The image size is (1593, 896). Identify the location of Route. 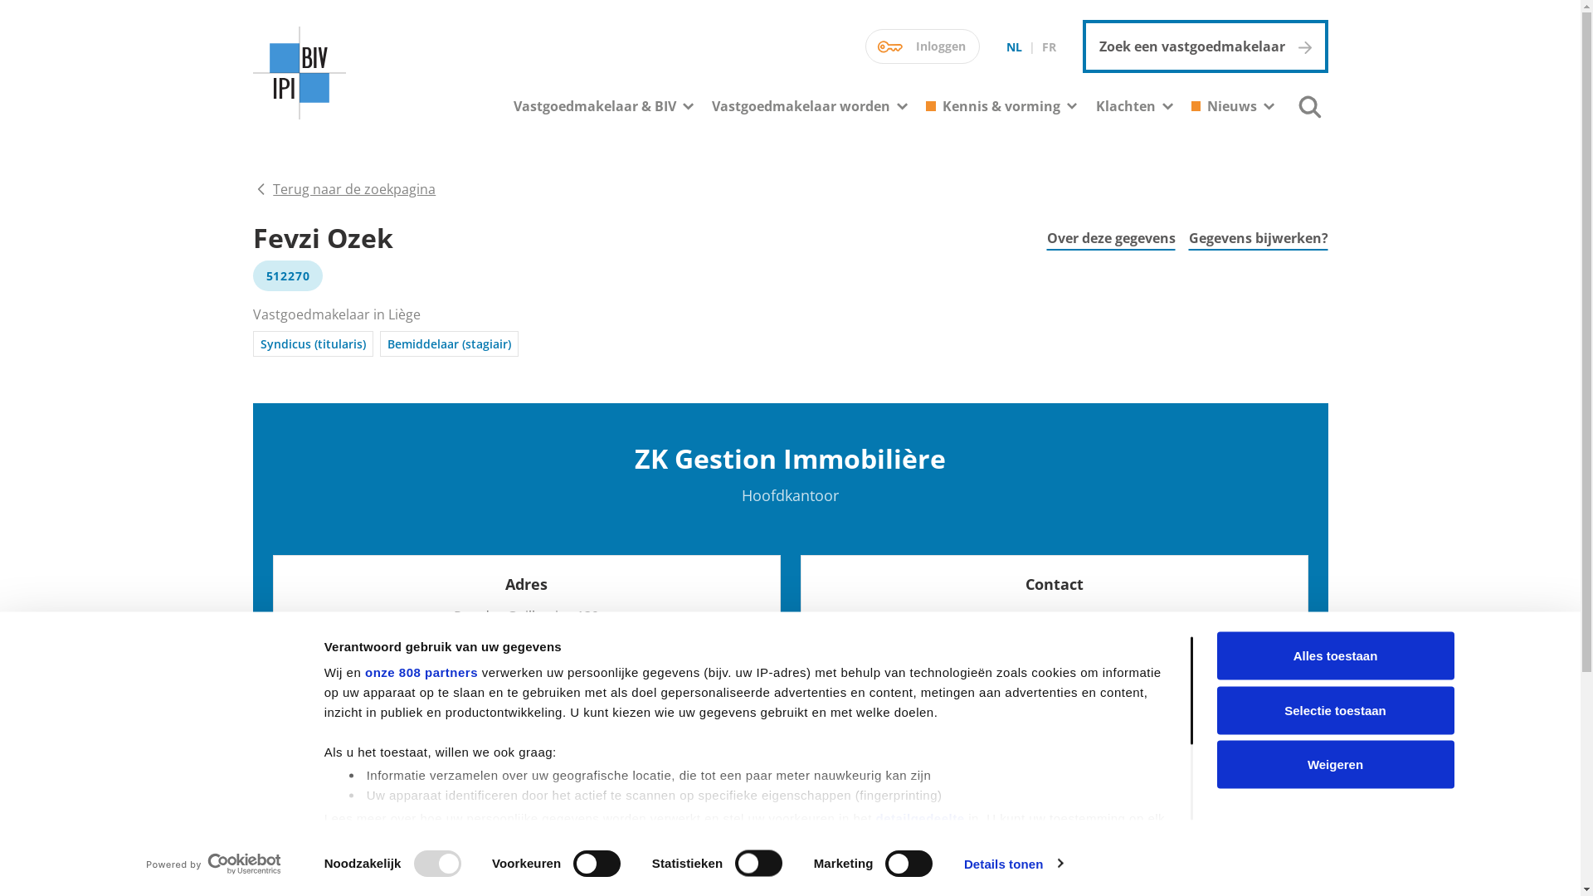
(538, 669).